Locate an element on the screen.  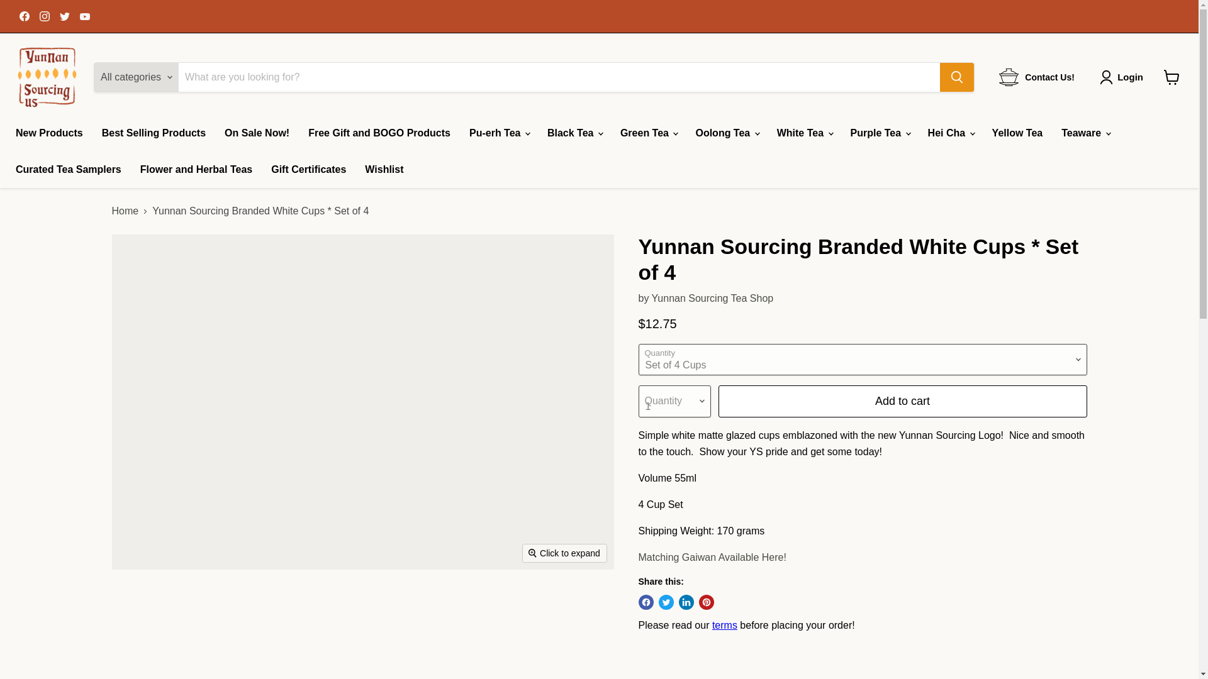
On Sale Now! is located at coordinates (257, 133).